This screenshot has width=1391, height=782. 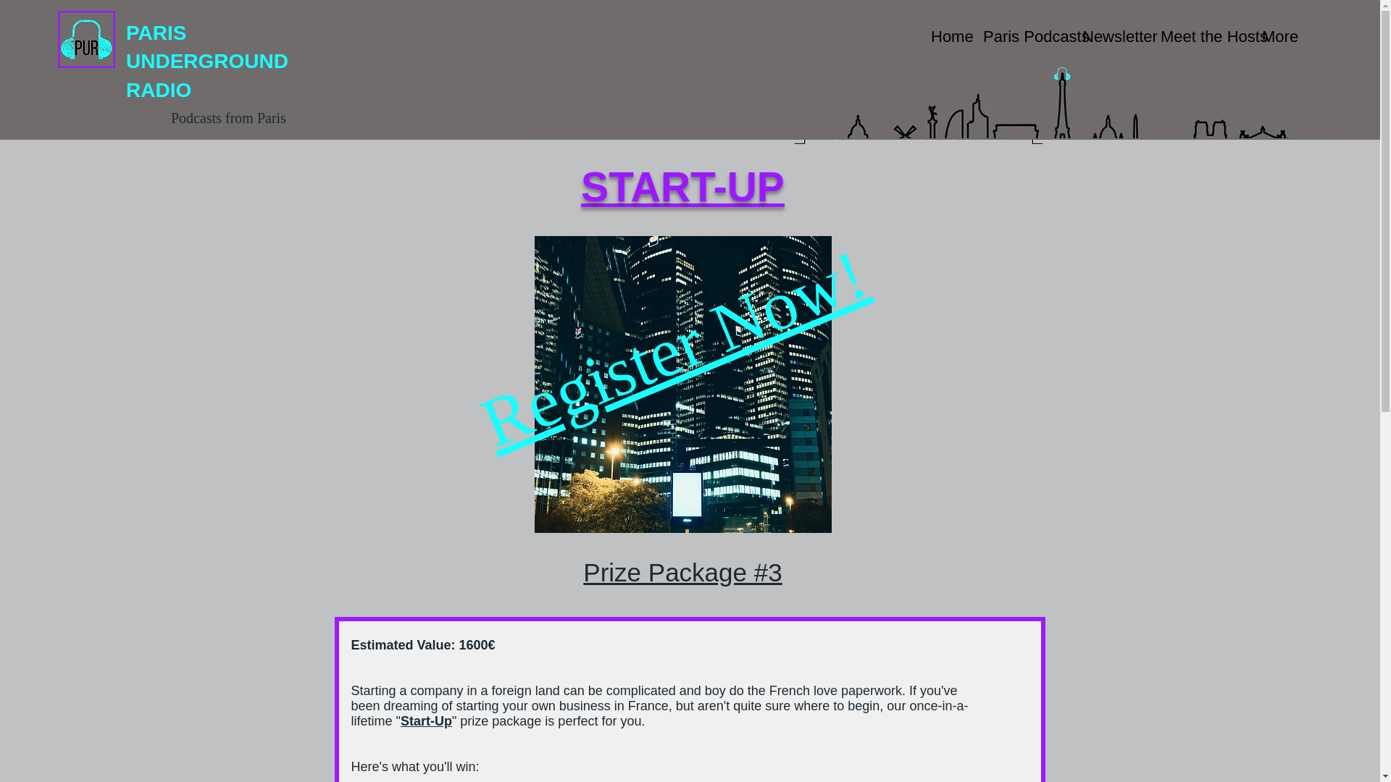 I want to click on Podcasts from Paris, so click(x=229, y=117).